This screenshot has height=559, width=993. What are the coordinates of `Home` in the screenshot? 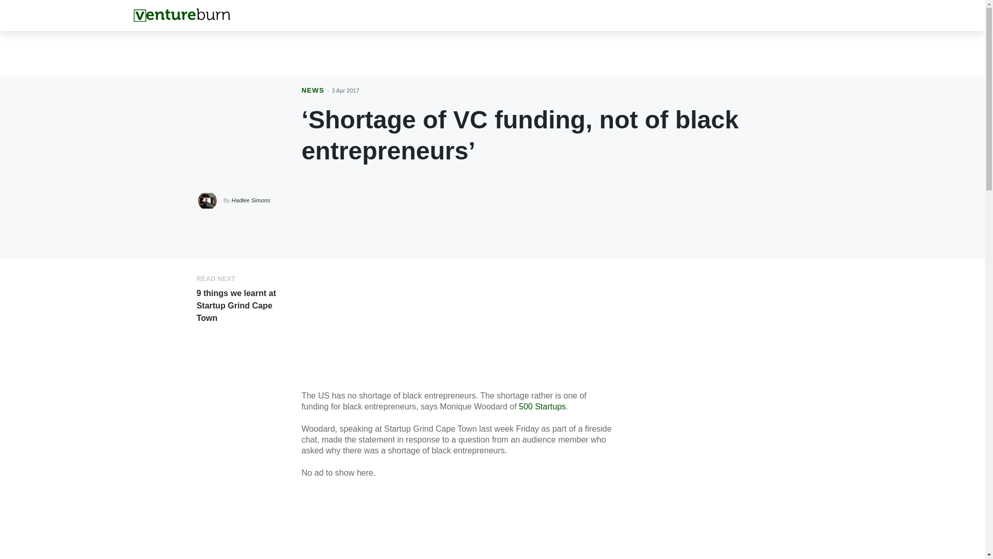 It's located at (182, 15).